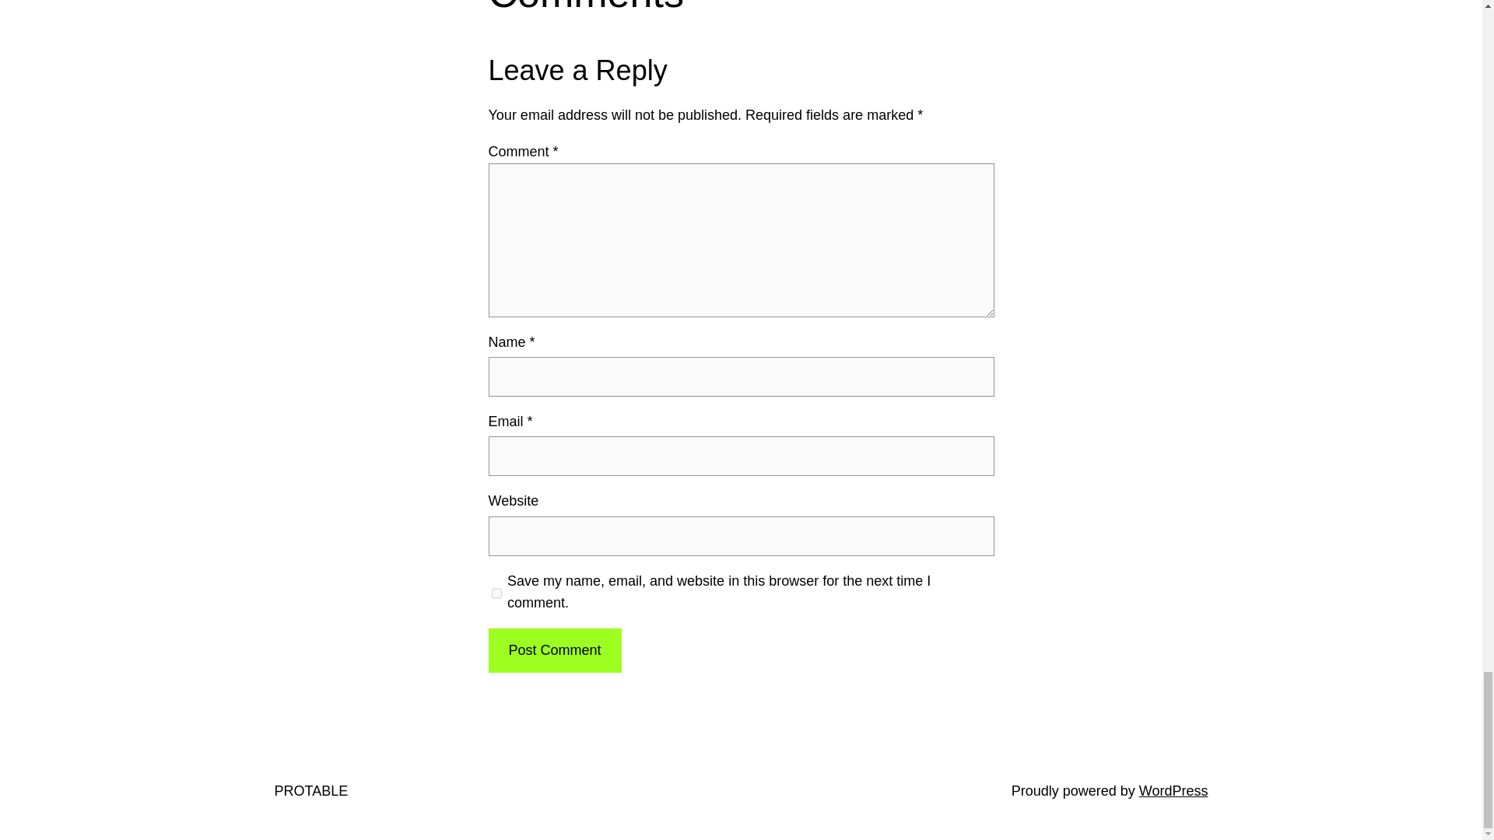 This screenshot has height=840, width=1494. I want to click on Post Comment, so click(554, 650).